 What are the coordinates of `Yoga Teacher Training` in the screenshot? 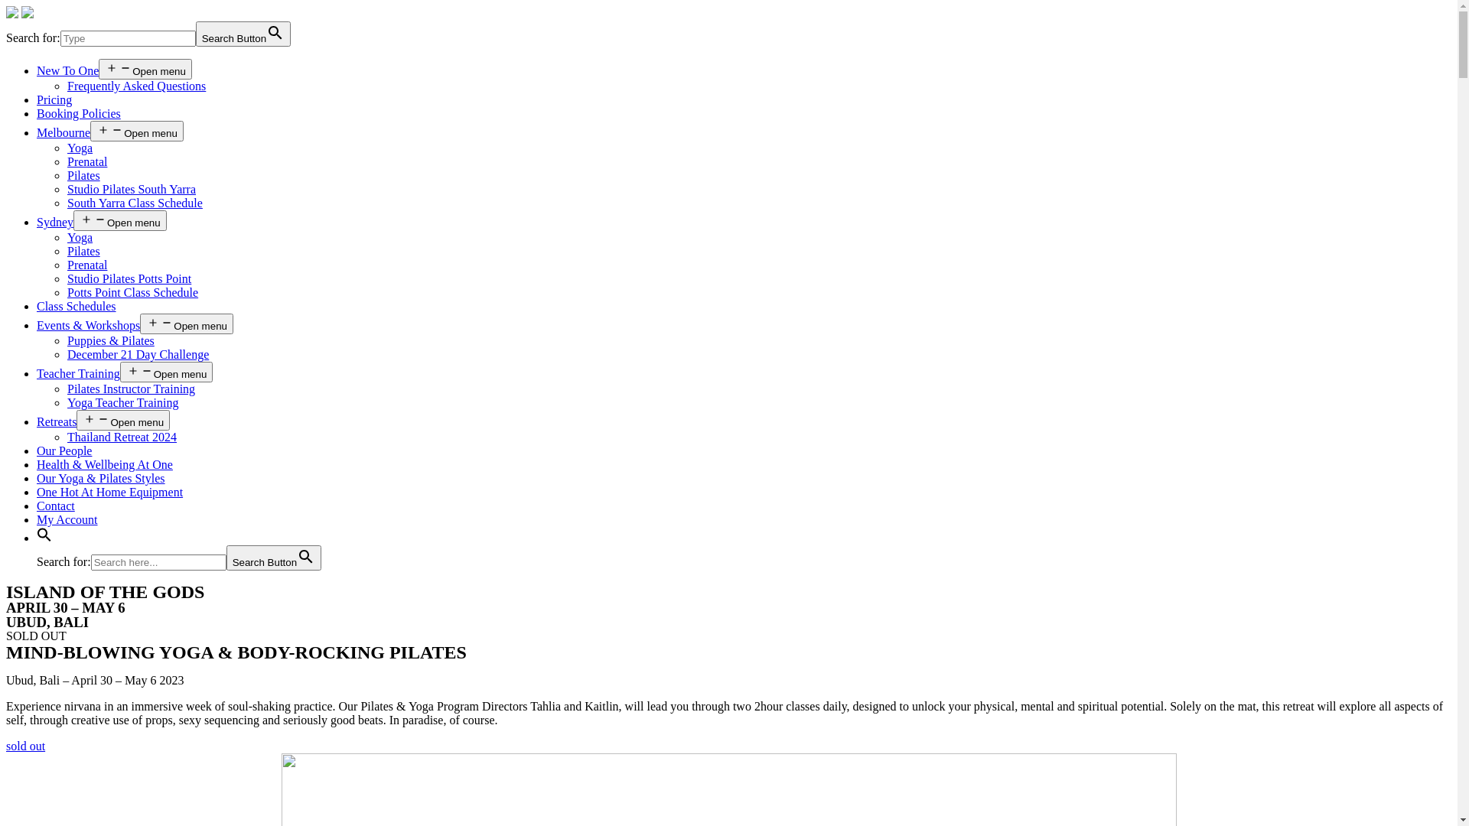 It's located at (122, 402).